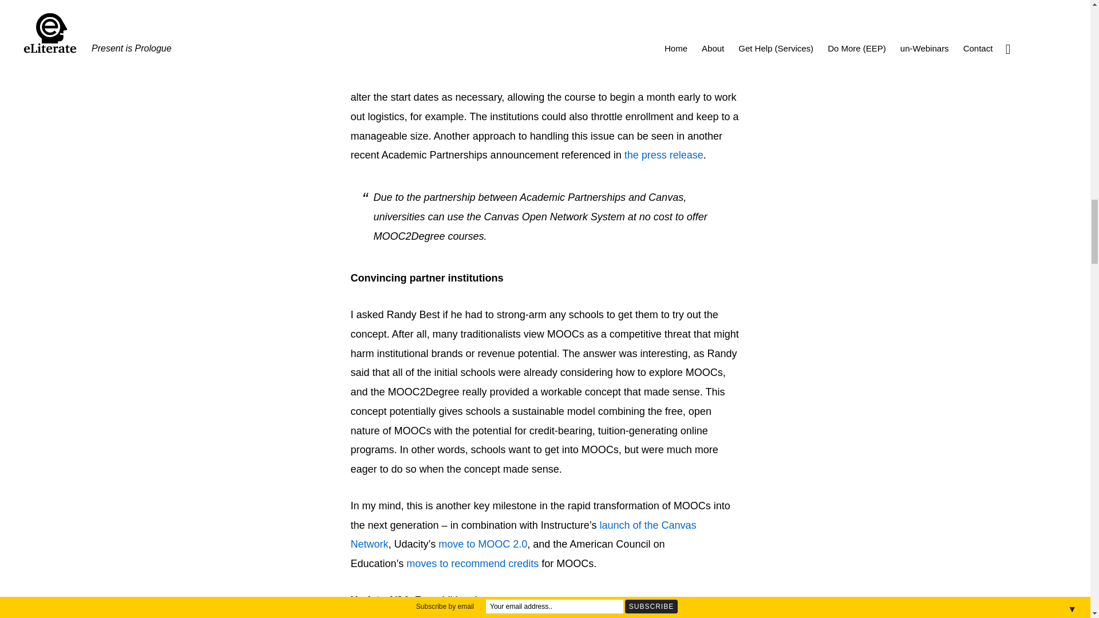 The height and width of the screenshot is (618, 1099). I want to click on move to MOOC 2.0, so click(483, 544).